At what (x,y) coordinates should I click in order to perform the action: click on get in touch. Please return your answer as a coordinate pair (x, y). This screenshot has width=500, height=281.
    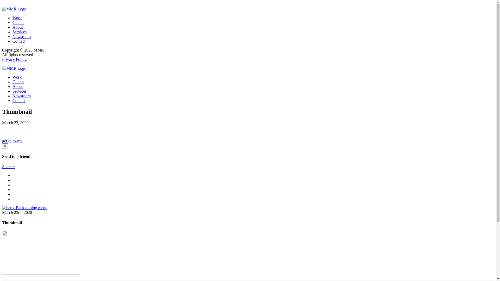
    Looking at the image, I should click on (12, 141).